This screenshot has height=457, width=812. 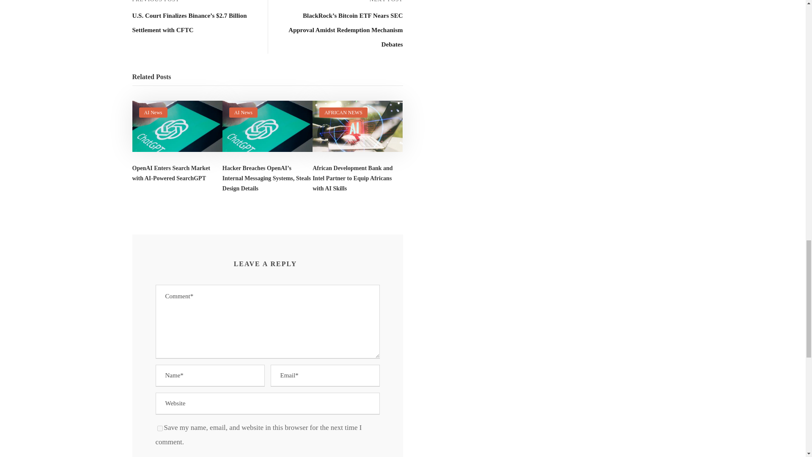 What do you see at coordinates (170, 173) in the screenshot?
I see `OpenAI Enters Search Market with AI-Powered SearchGPT` at bounding box center [170, 173].